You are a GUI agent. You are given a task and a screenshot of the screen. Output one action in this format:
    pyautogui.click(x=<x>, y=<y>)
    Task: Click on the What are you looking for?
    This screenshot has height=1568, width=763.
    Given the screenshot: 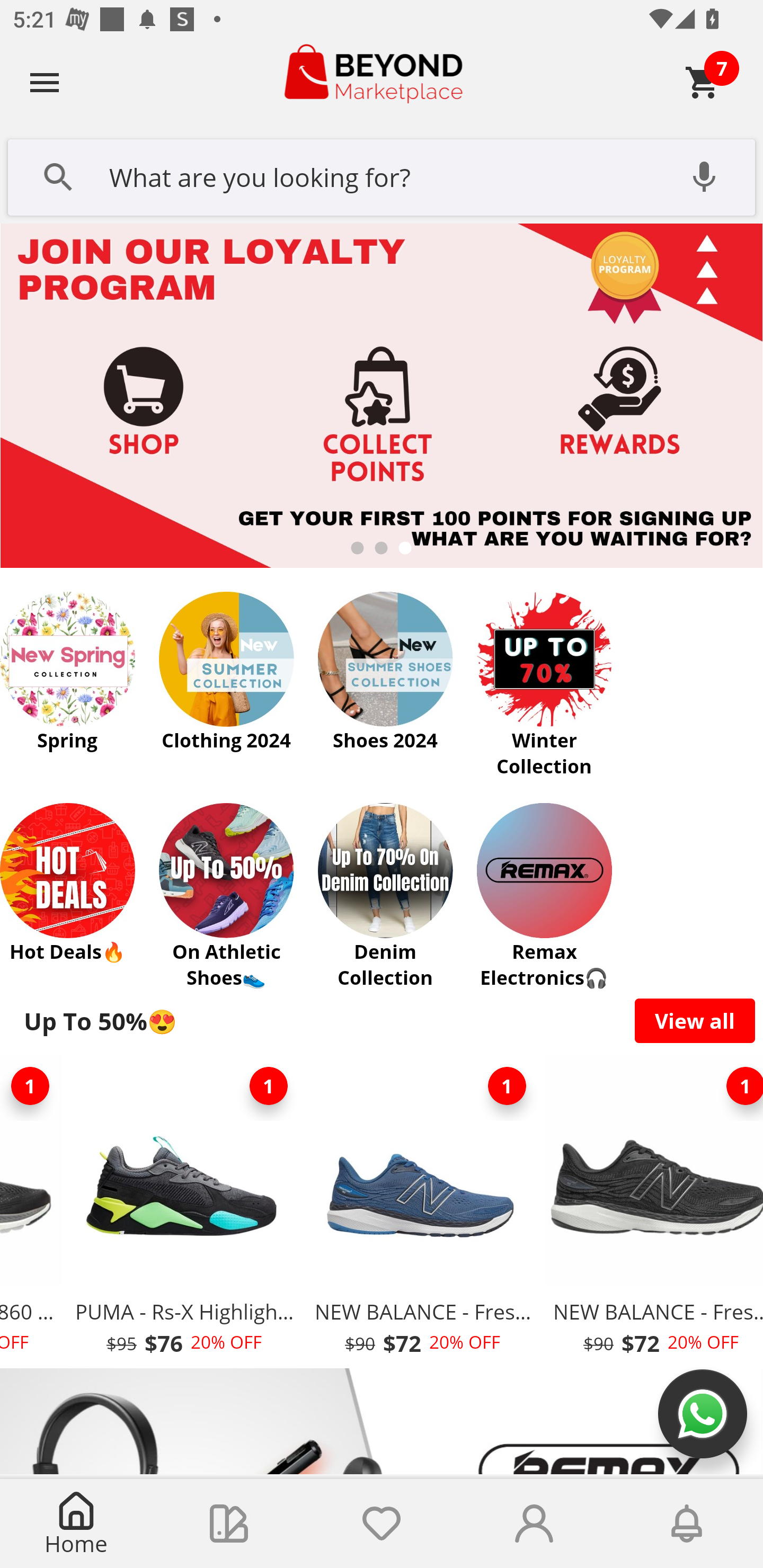 What is the action you would take?
    pyautogui.click(x=381, y=175)
    